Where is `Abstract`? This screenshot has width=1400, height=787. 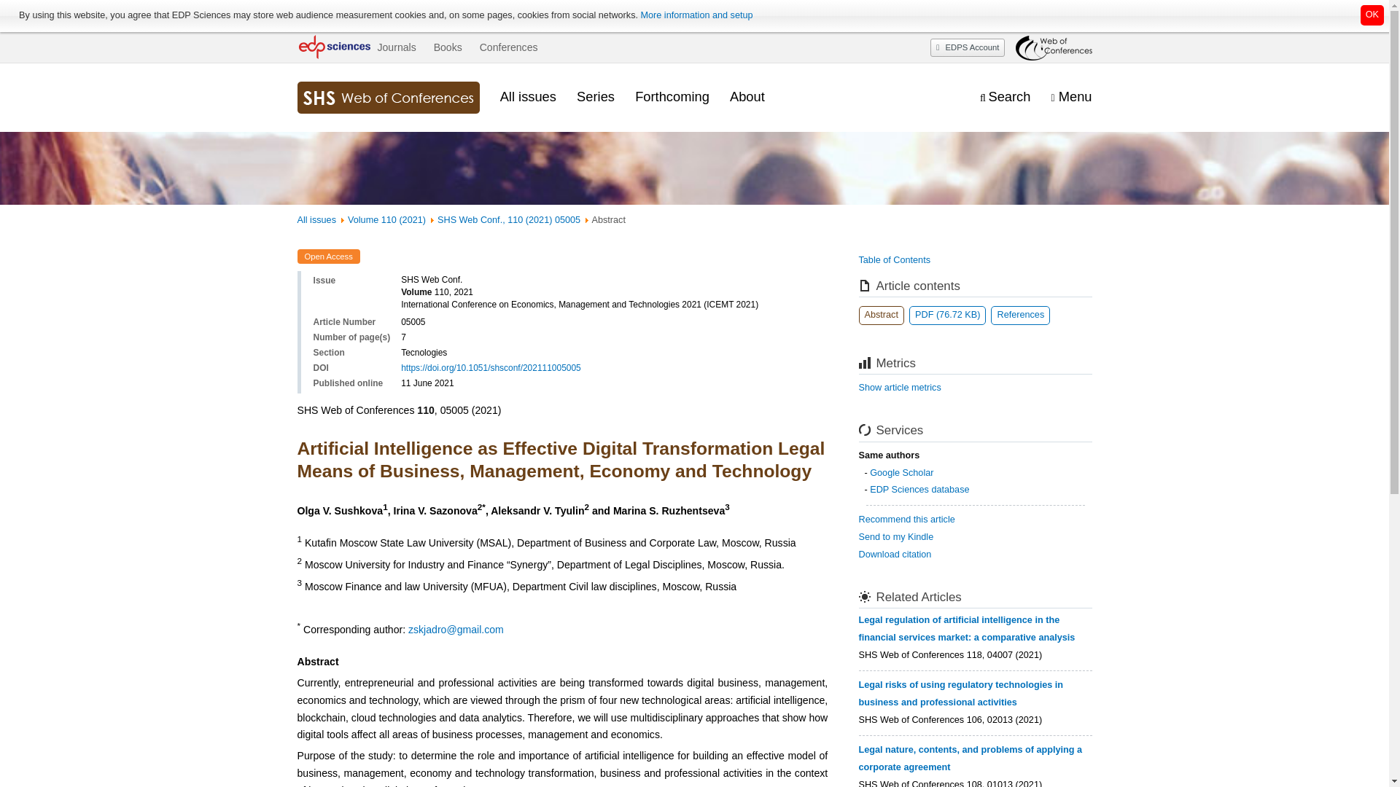
Abstract is located at coordinates (882, 316).